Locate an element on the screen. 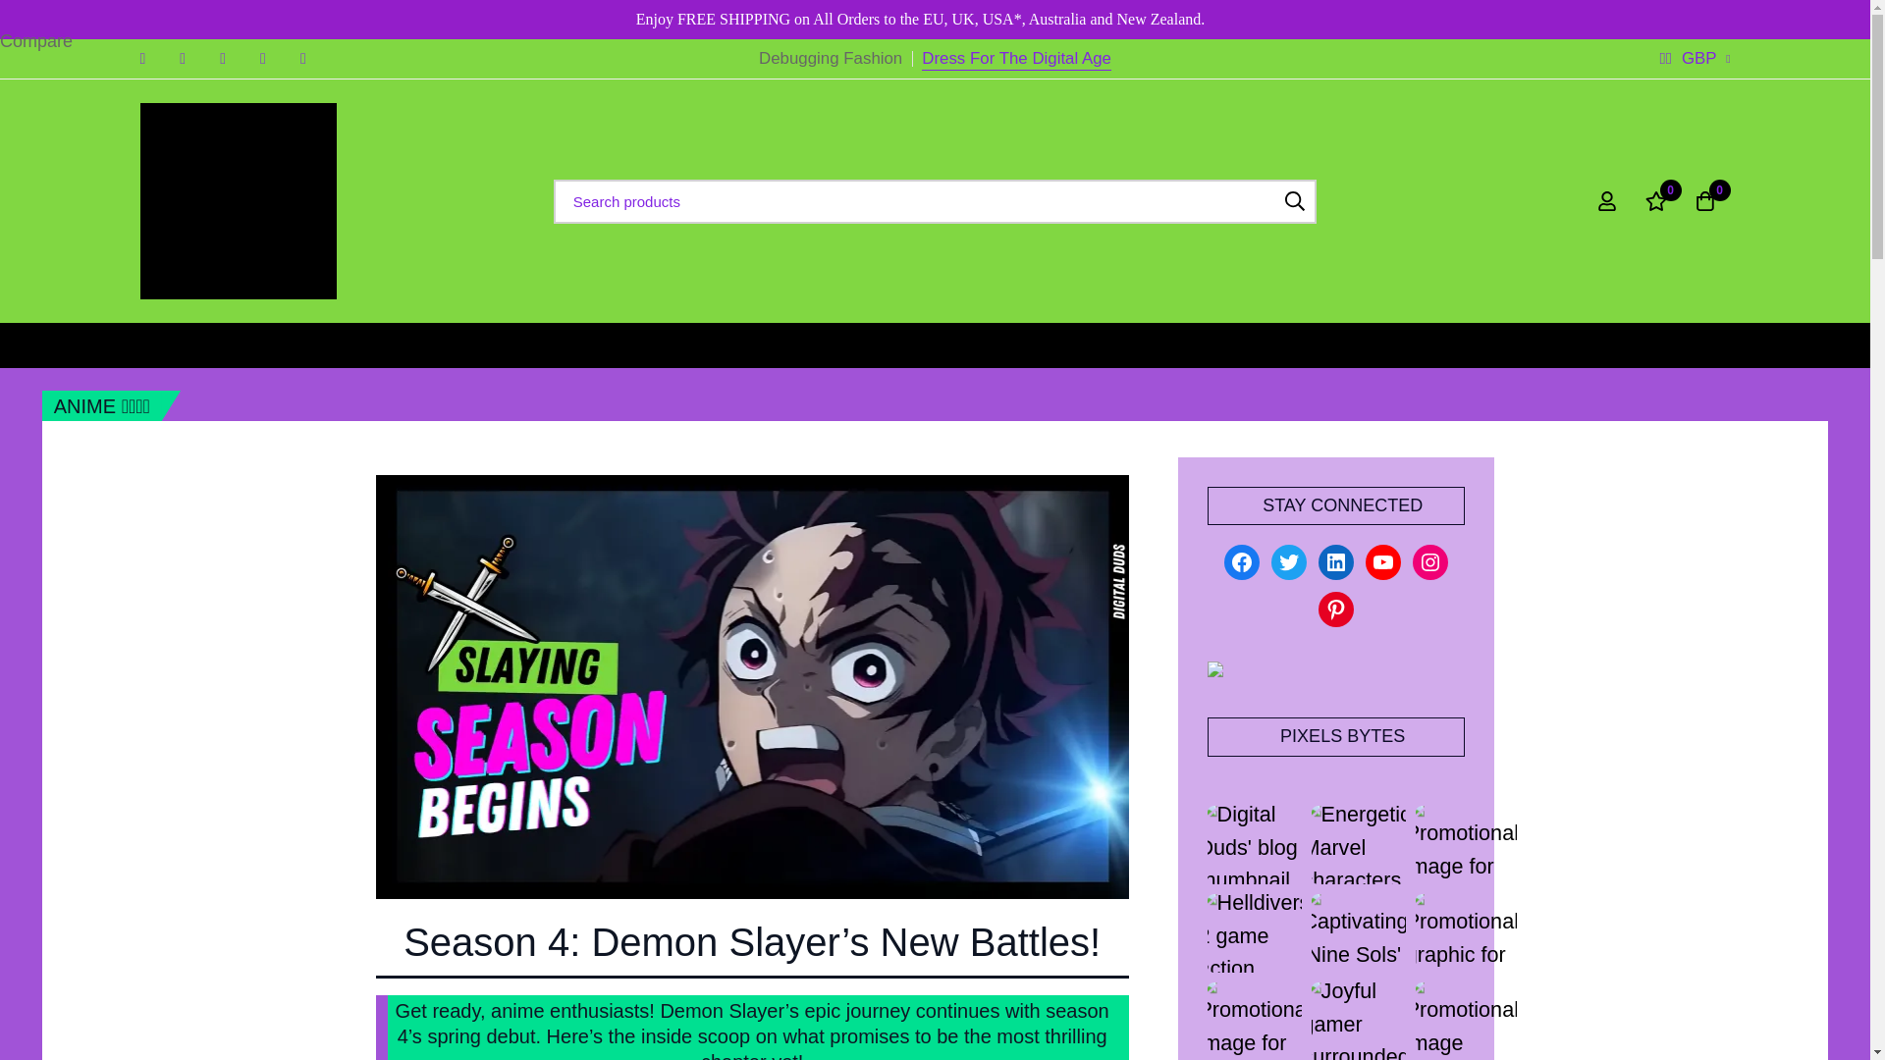 Image resolution: width=1885 pixels, height=1060 pixels. 0 is located at coordinates (1656, 201).